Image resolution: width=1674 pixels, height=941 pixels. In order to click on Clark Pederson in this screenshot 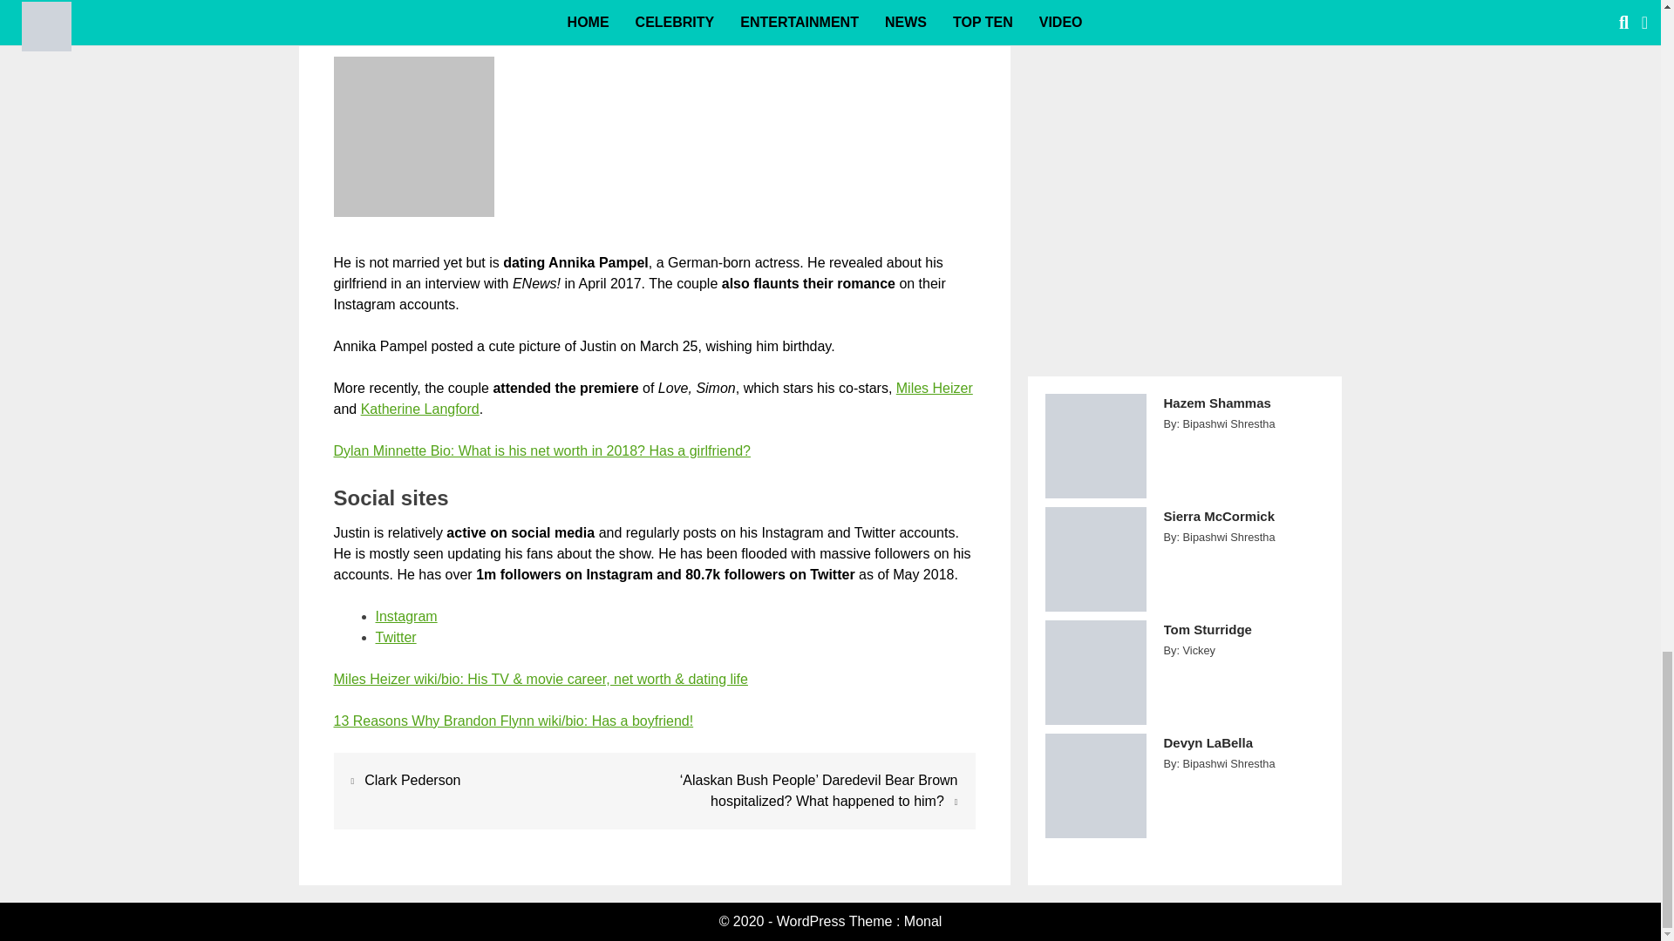, I will do `click(412, 779)`.